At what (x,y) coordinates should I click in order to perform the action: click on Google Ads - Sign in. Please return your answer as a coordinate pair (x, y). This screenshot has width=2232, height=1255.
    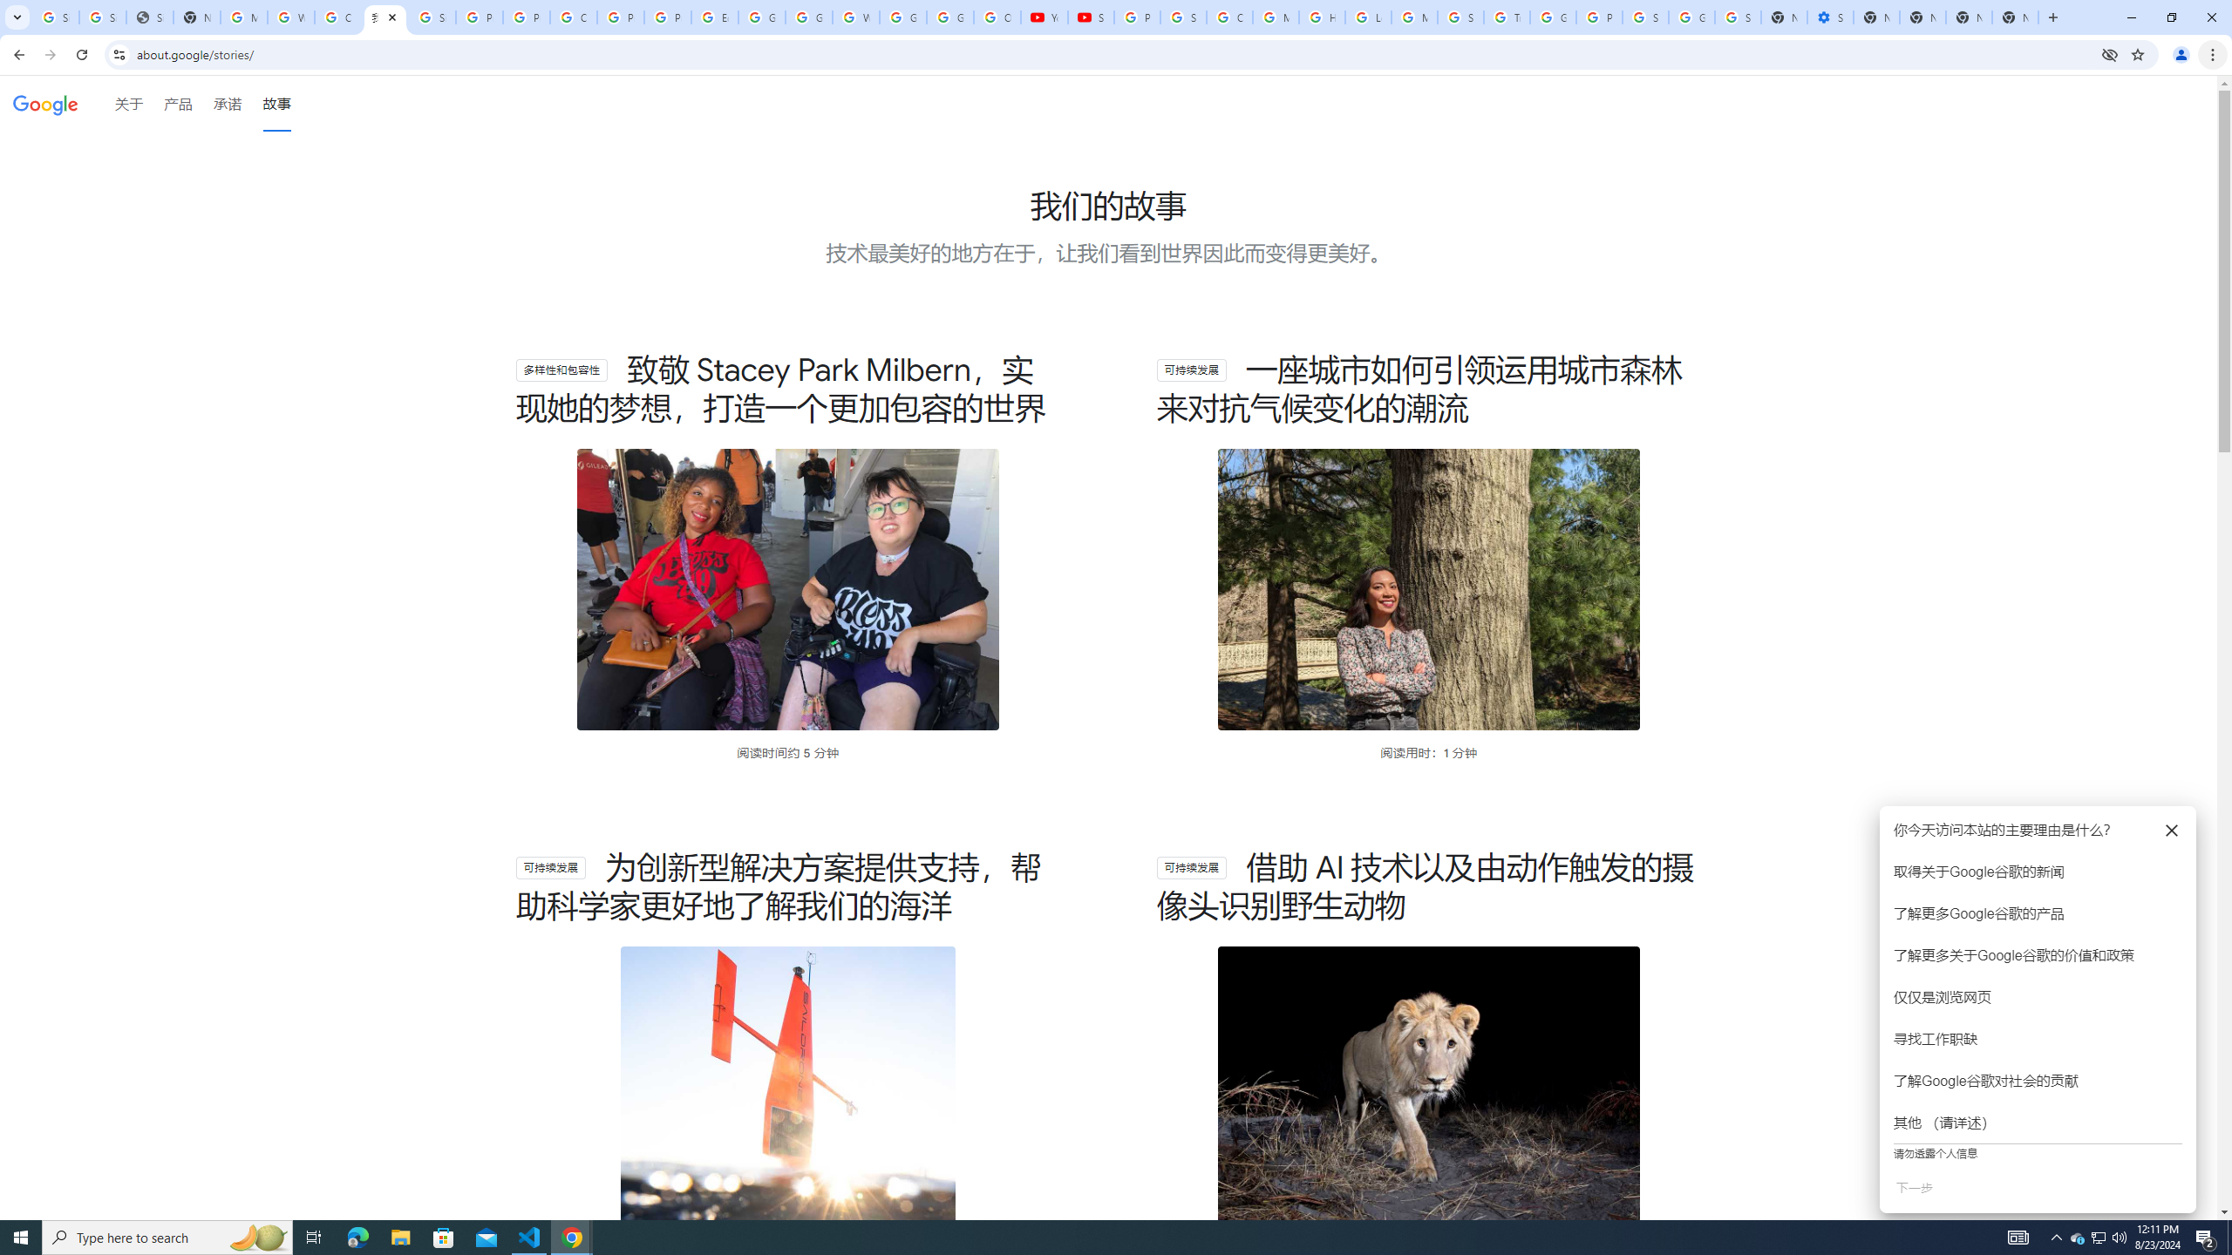
    Looking at the image, I should click on (1553, 17).